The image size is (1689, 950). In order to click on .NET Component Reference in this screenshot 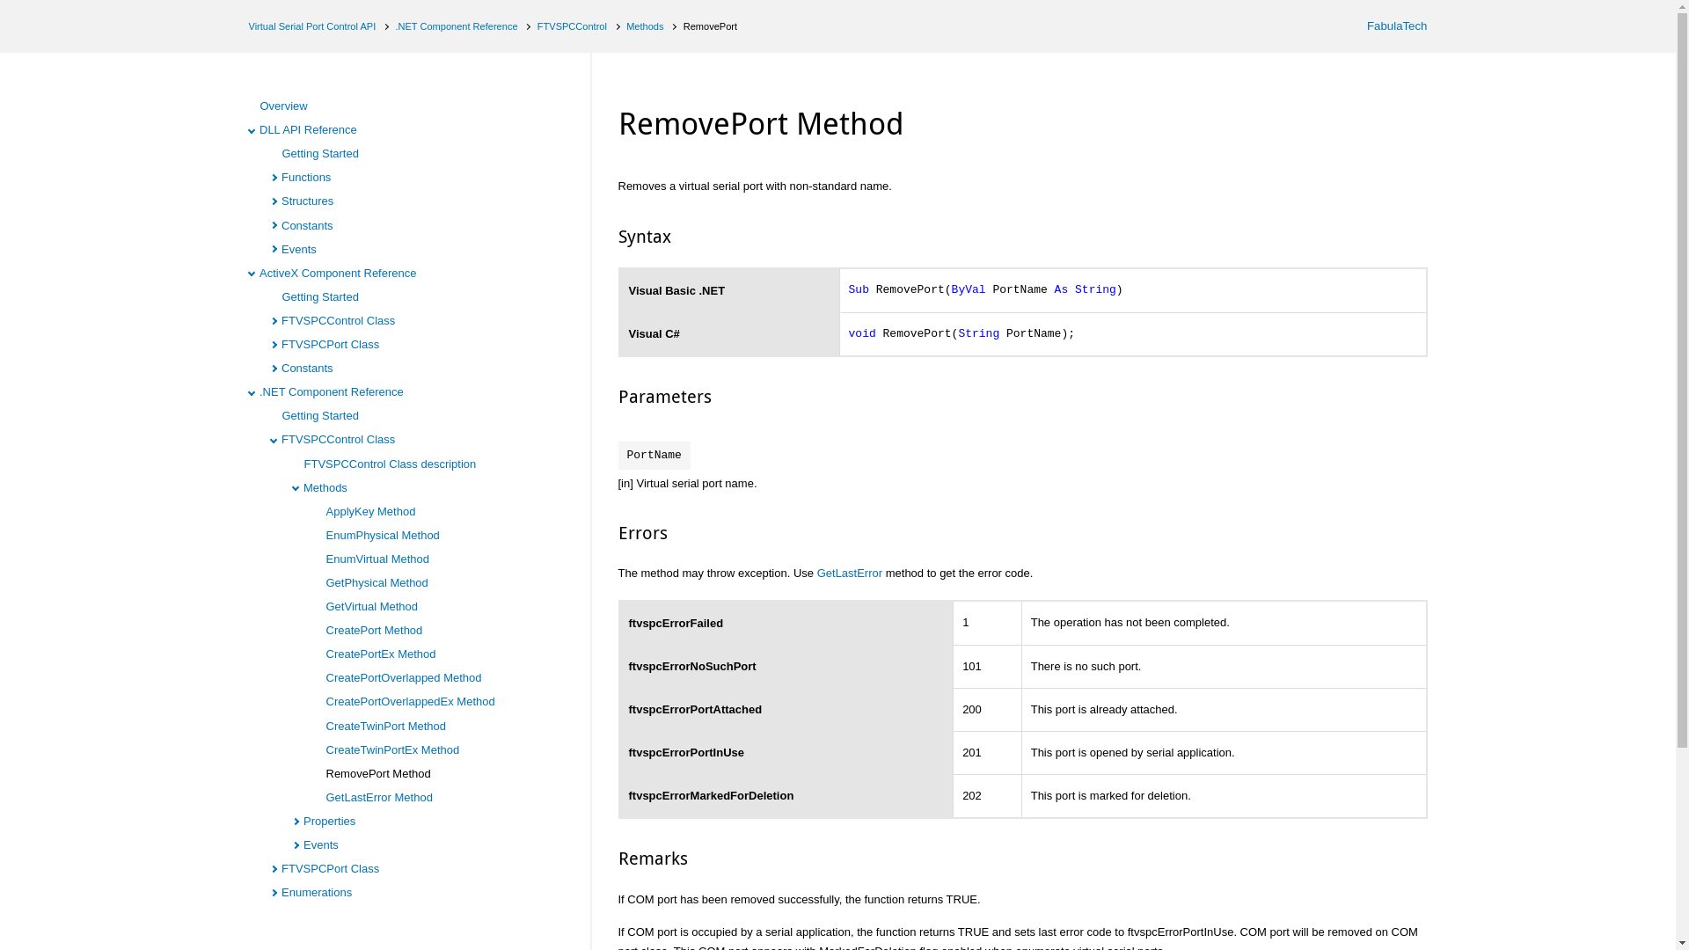, I will do `click(456, 26)`.